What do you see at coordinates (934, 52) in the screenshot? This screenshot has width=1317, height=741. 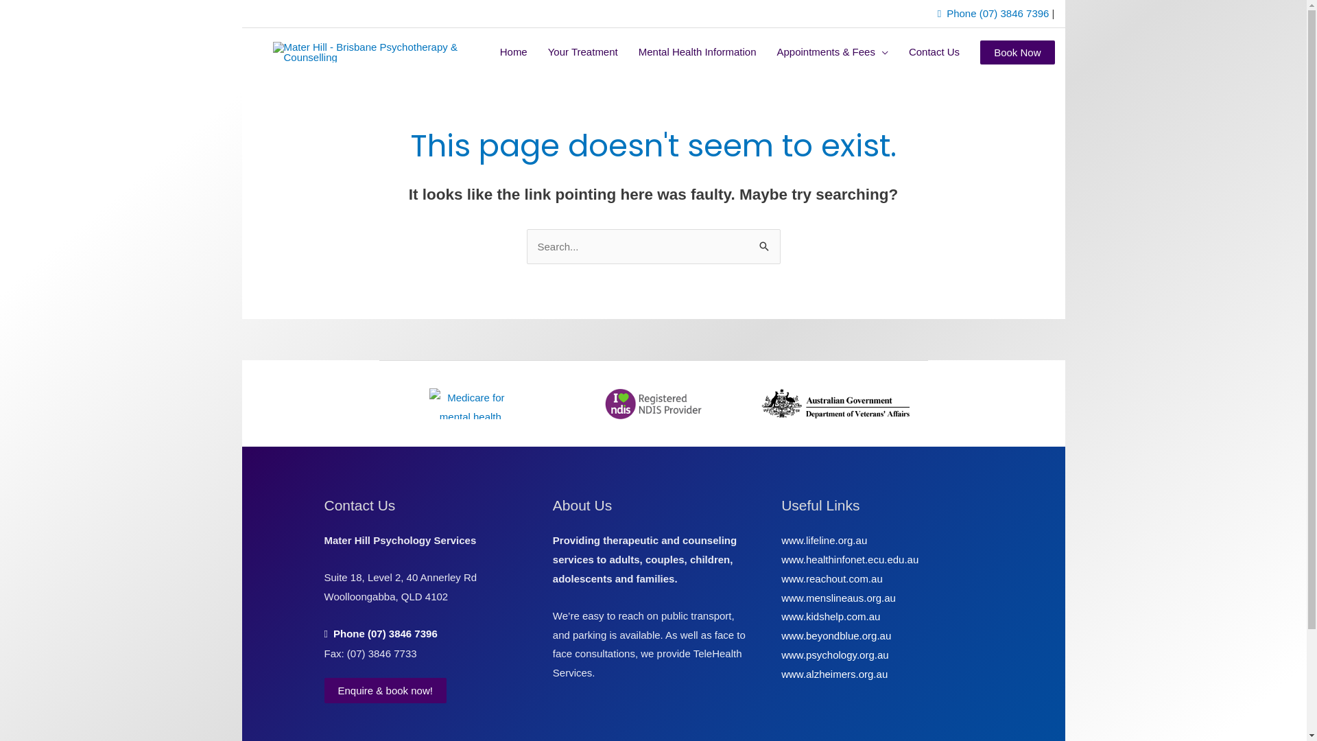 I see `Contact Us` at bounding box center [934, 52].